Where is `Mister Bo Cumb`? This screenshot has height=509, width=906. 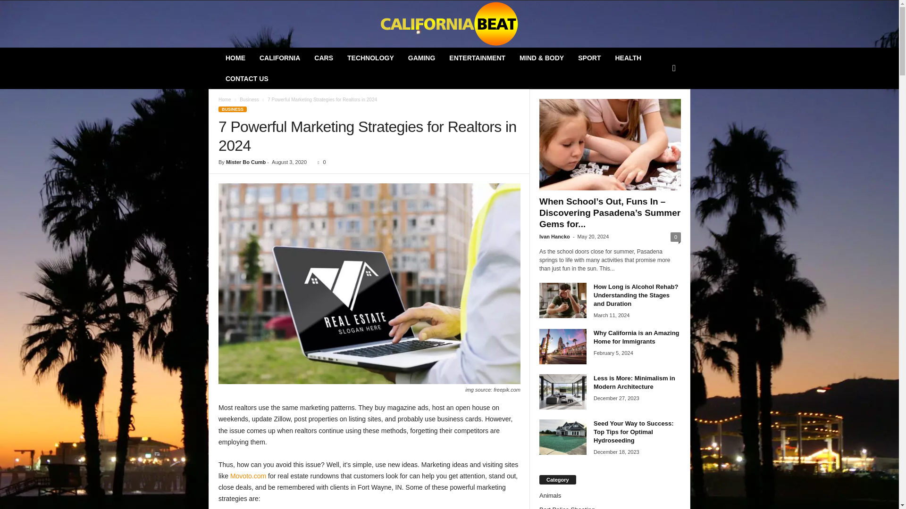
Mister Bo Cumb is located at coordinates (245, 162).